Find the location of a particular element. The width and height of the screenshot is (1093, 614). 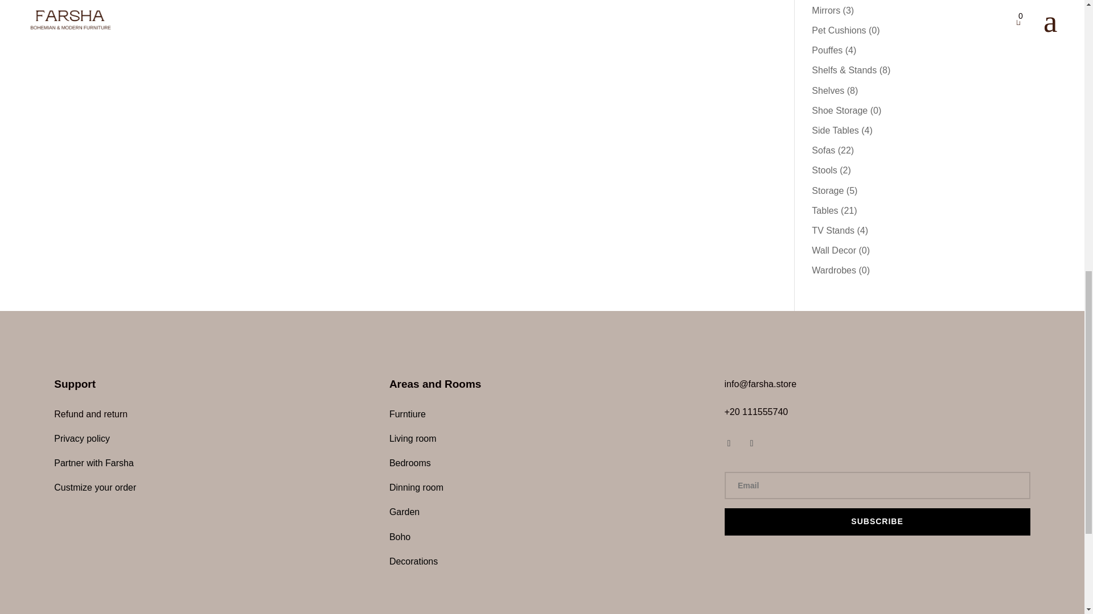

mastercard is located at coordinates (199, 613).